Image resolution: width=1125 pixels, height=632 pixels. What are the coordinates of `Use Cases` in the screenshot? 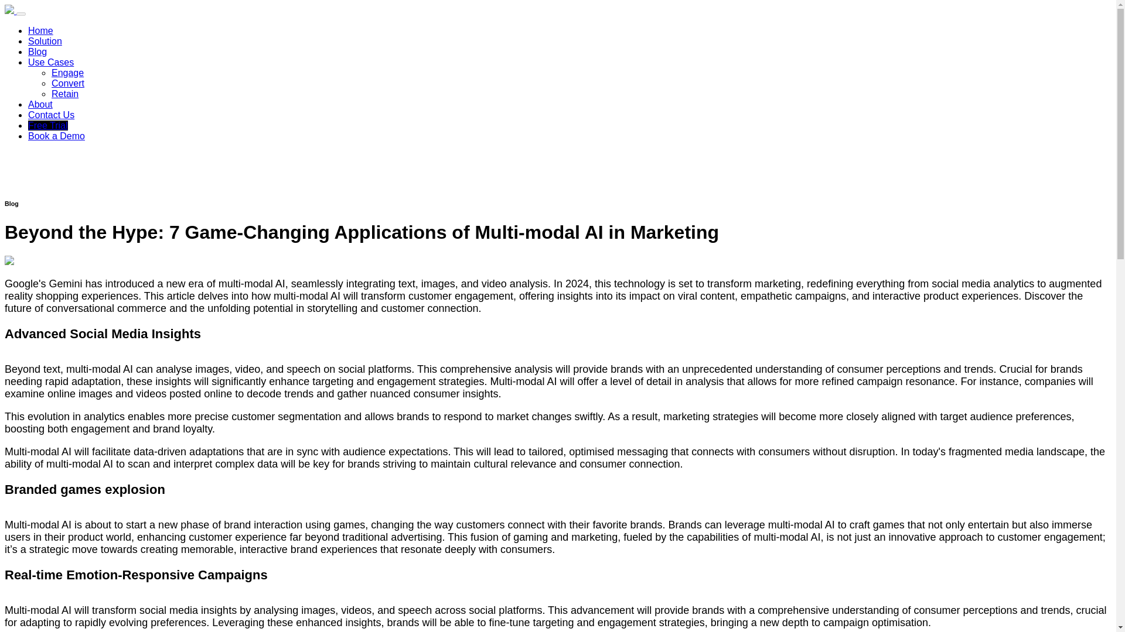 It's located at (51, 62).